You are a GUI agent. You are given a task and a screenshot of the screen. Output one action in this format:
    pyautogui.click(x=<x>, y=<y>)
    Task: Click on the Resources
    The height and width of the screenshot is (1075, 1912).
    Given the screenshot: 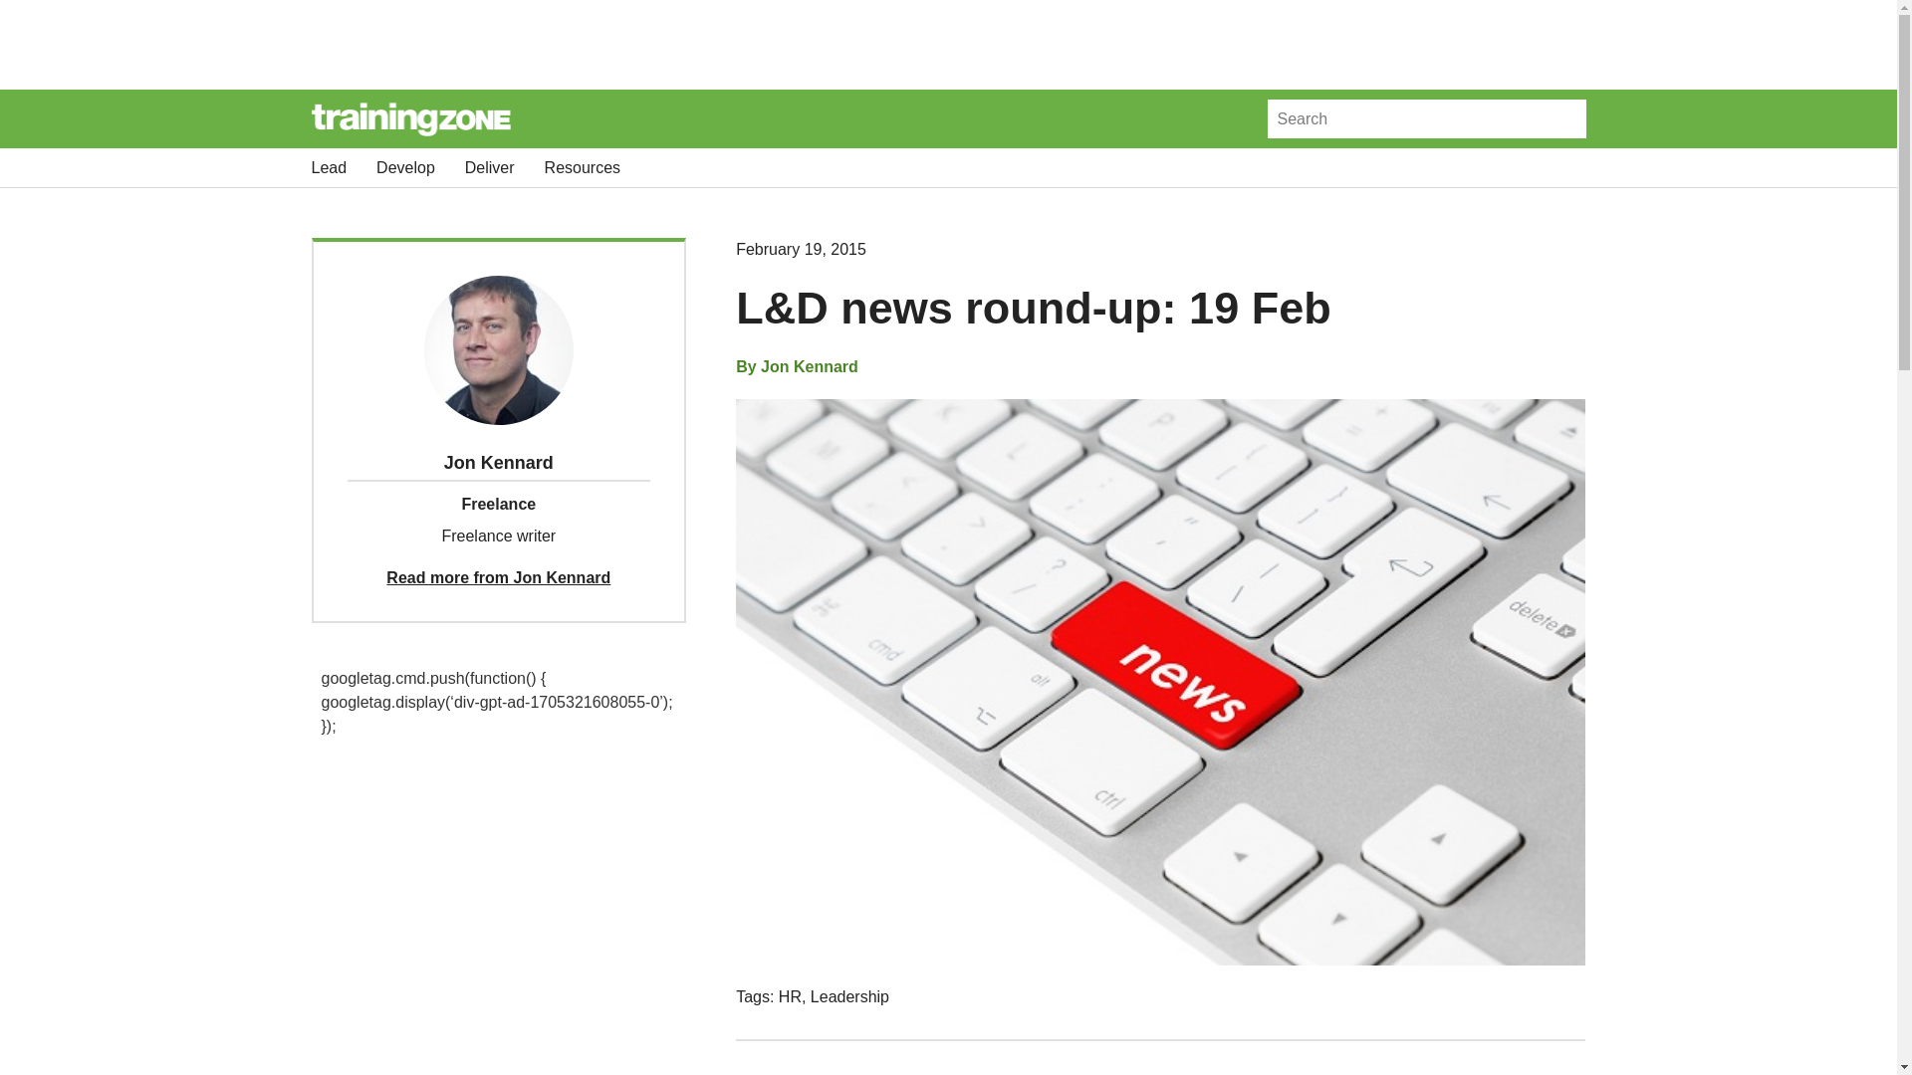 What is the action you would take?
    pyautogui.click(x=582, y=167)
    